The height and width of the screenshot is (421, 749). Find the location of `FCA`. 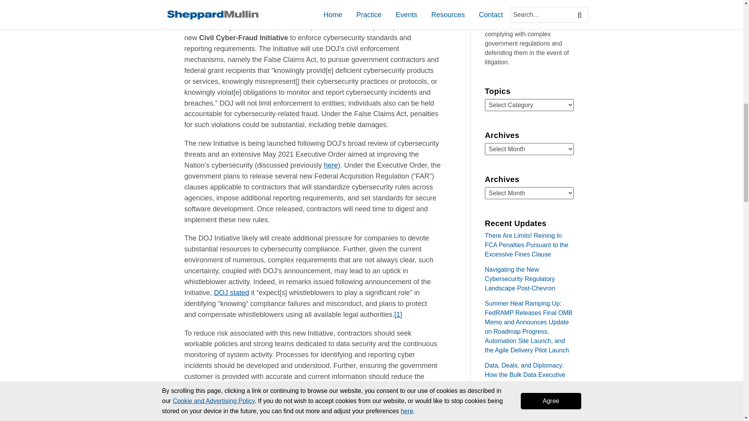

FCA is located at coordinates (332, 11).